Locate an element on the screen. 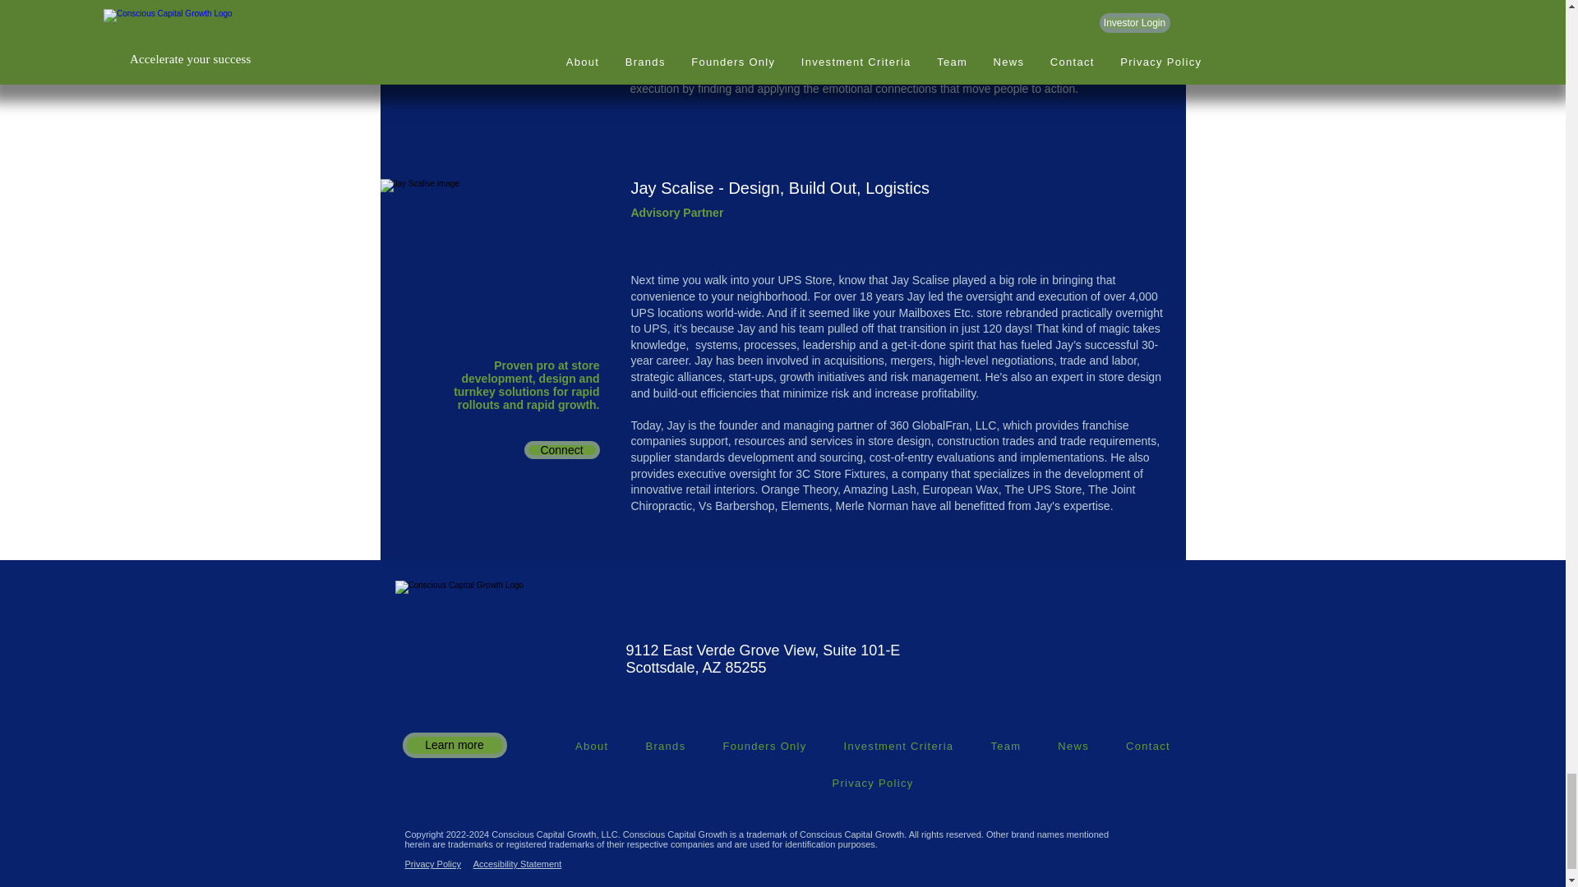  Connect is located at coordinates (561, 450).